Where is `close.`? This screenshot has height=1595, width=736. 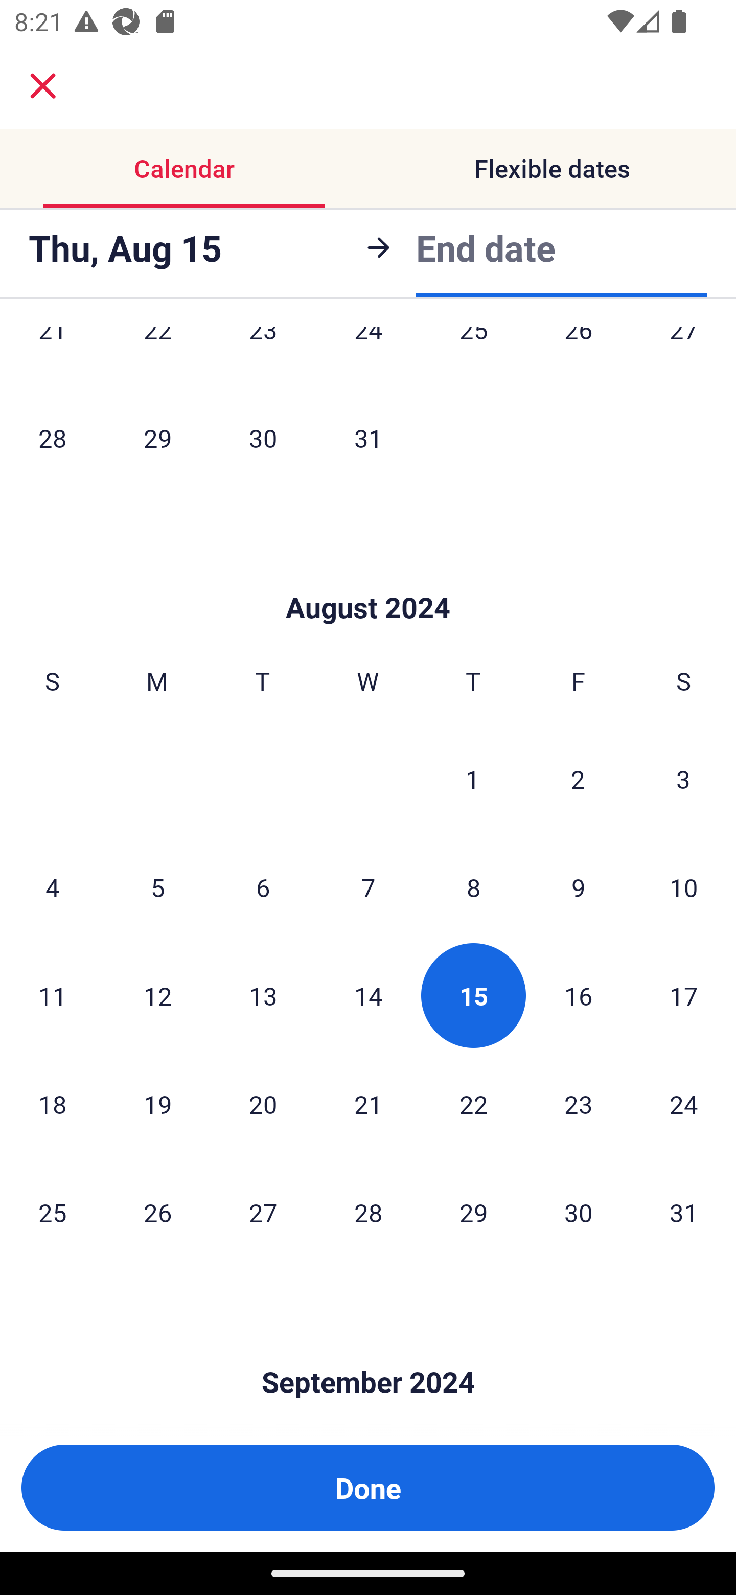
close. is located at coordinates (43, 86).